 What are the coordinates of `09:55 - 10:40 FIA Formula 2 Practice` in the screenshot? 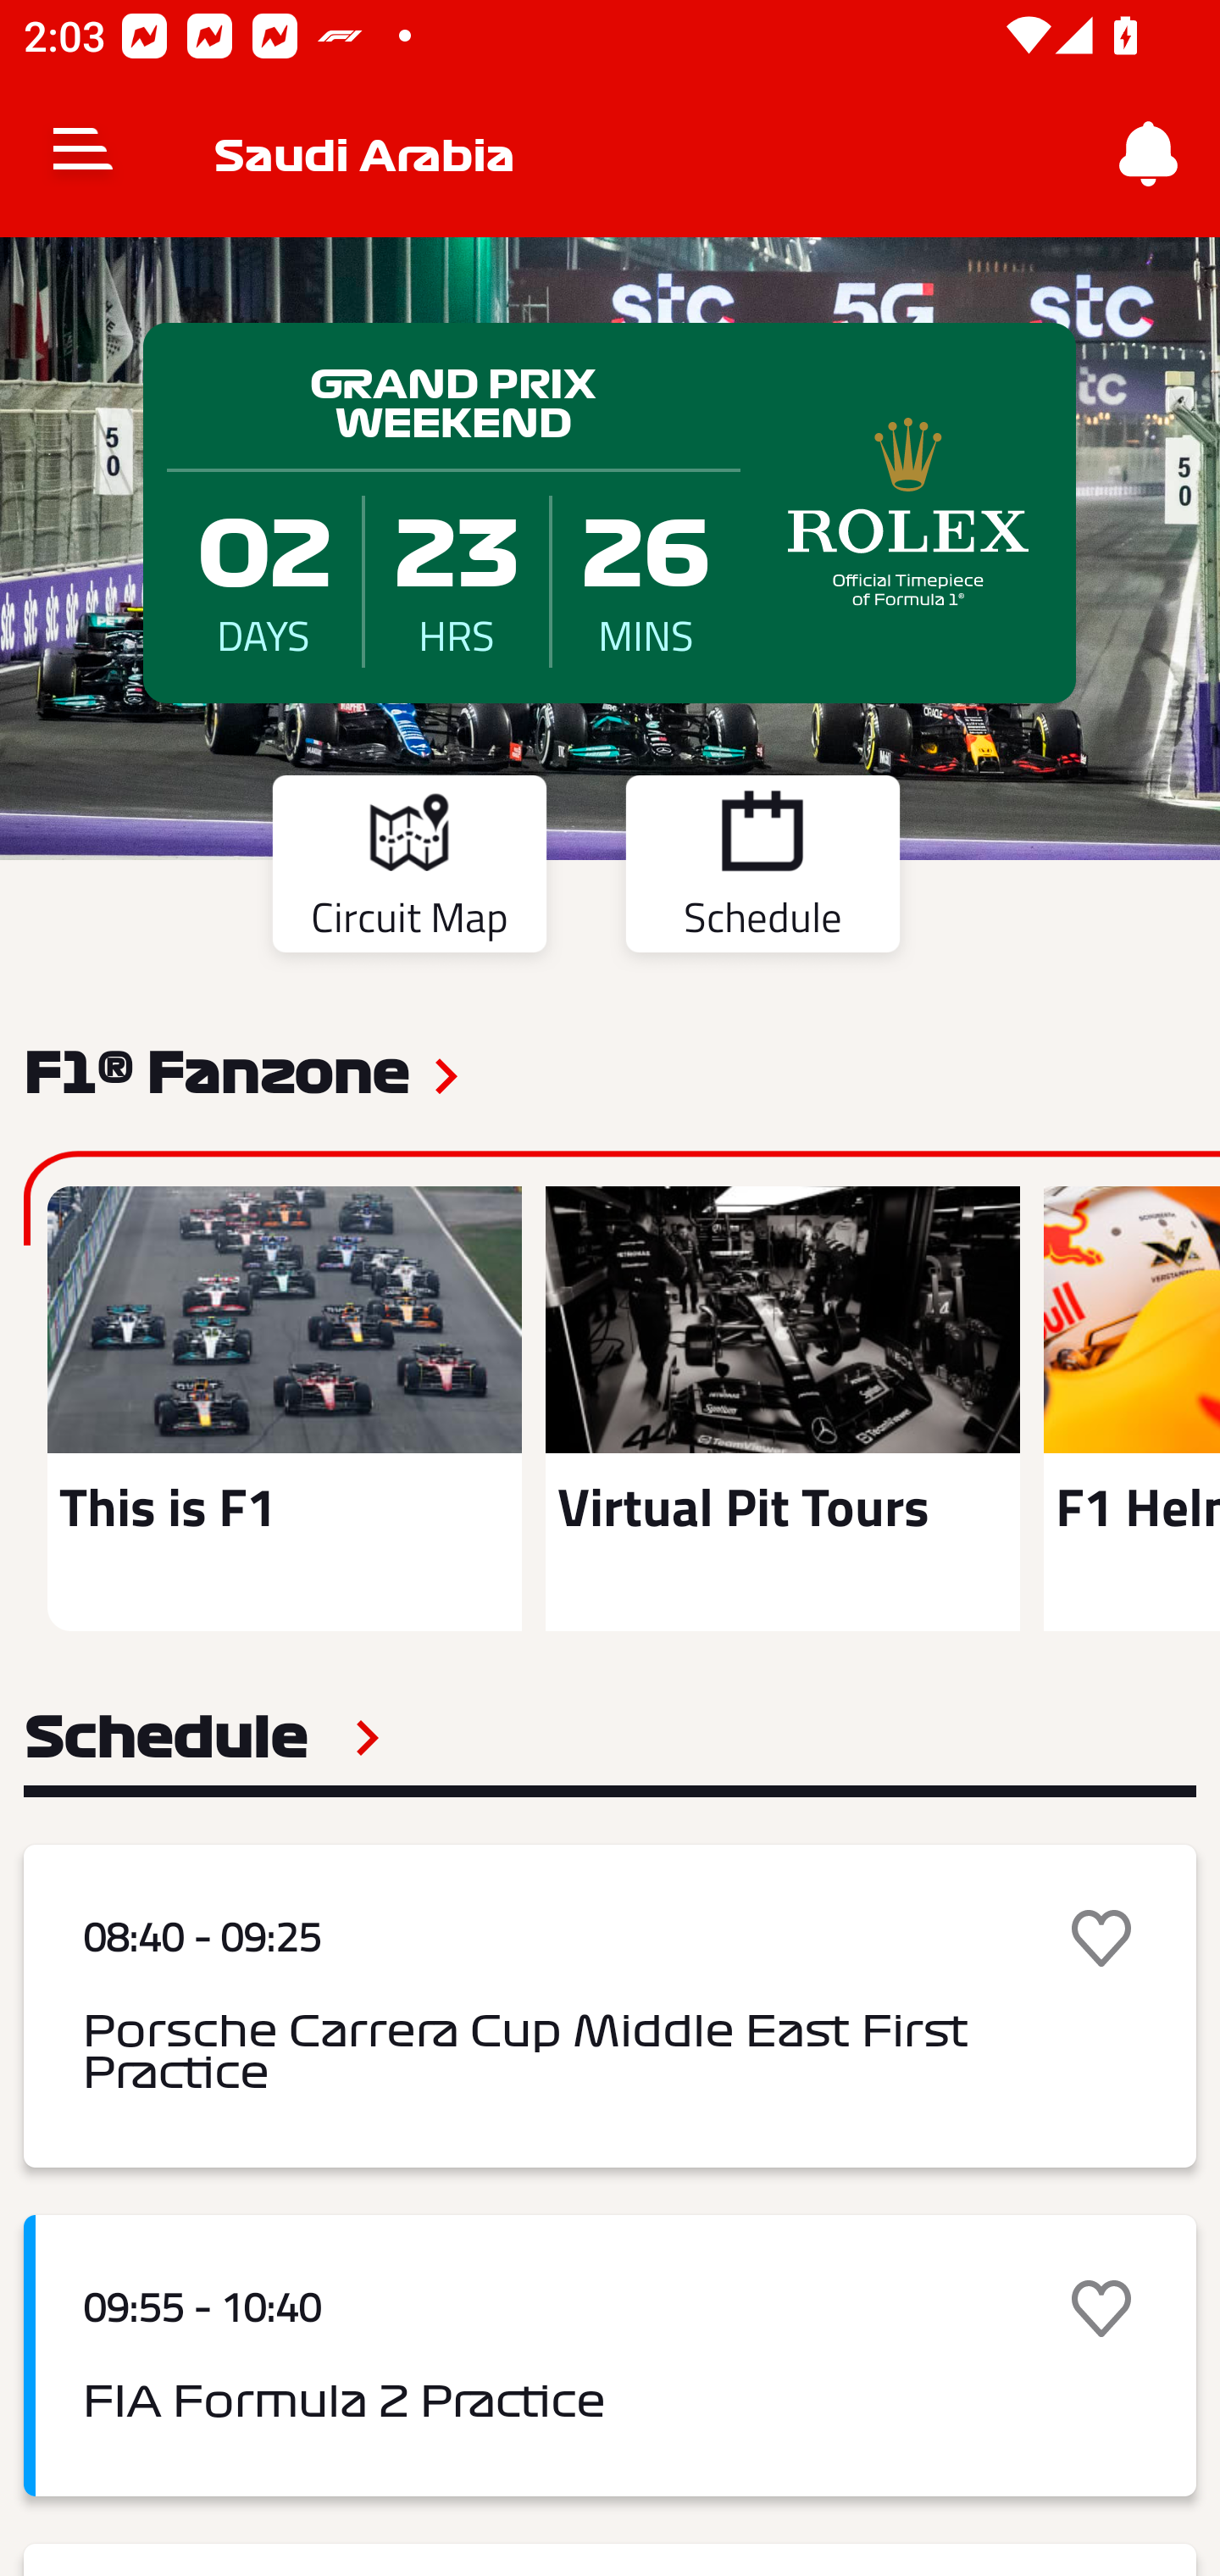 It's located at (610, 2356).